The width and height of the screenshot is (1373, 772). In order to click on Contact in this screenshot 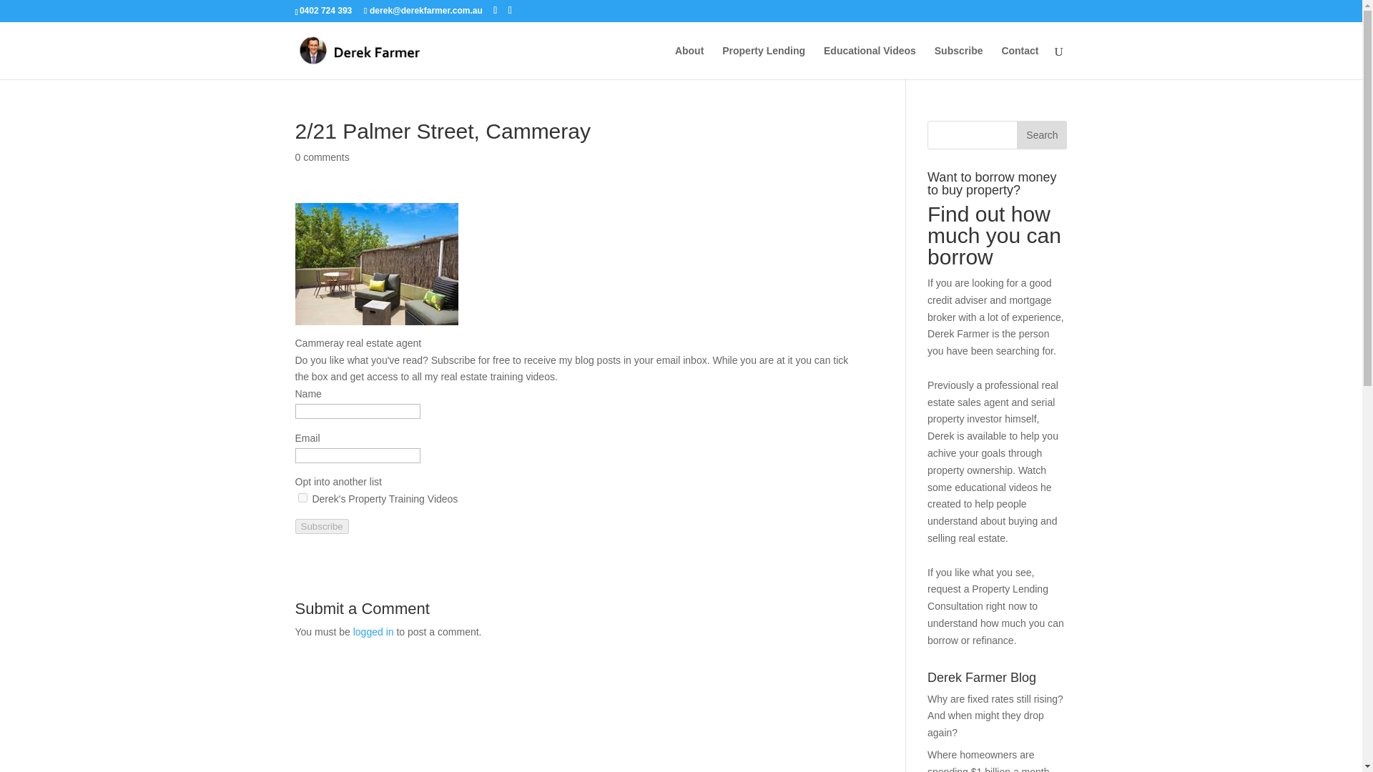, I will do `click(1019, 62)`.